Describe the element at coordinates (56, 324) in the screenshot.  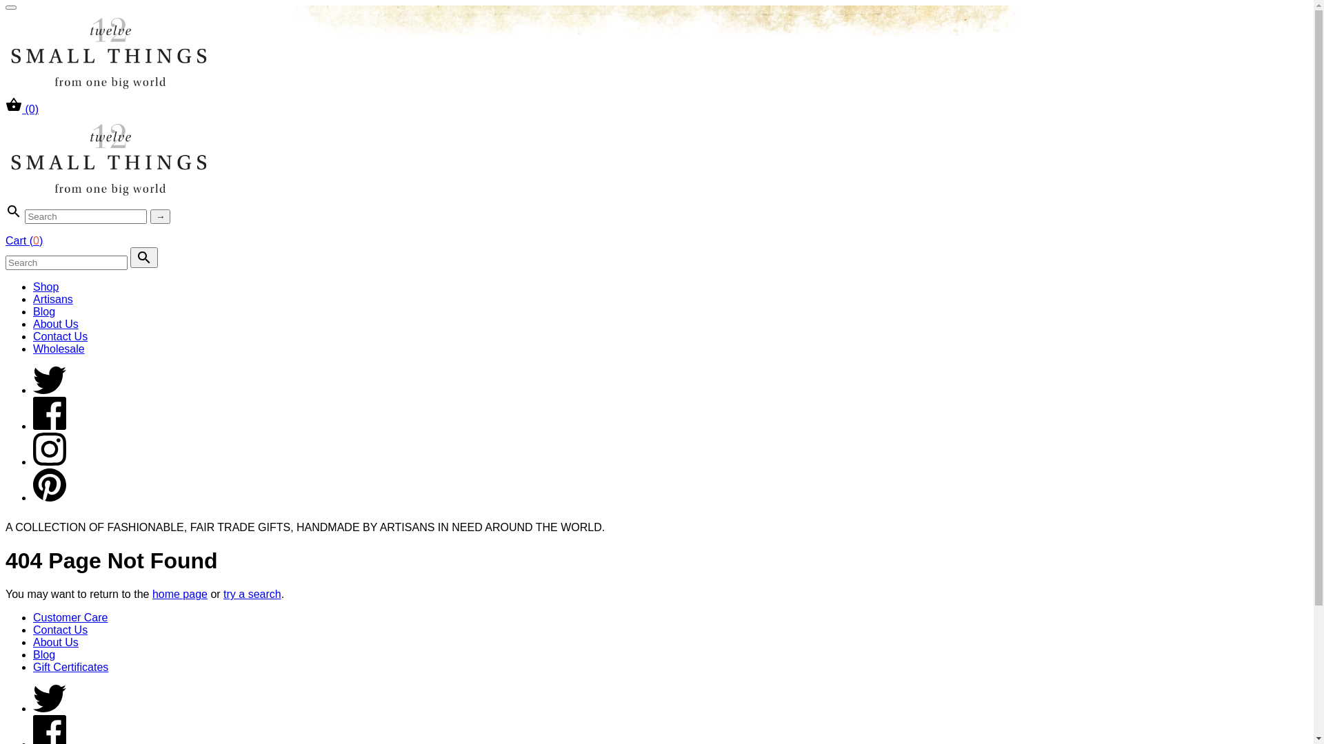
I see `About Us` at that location.